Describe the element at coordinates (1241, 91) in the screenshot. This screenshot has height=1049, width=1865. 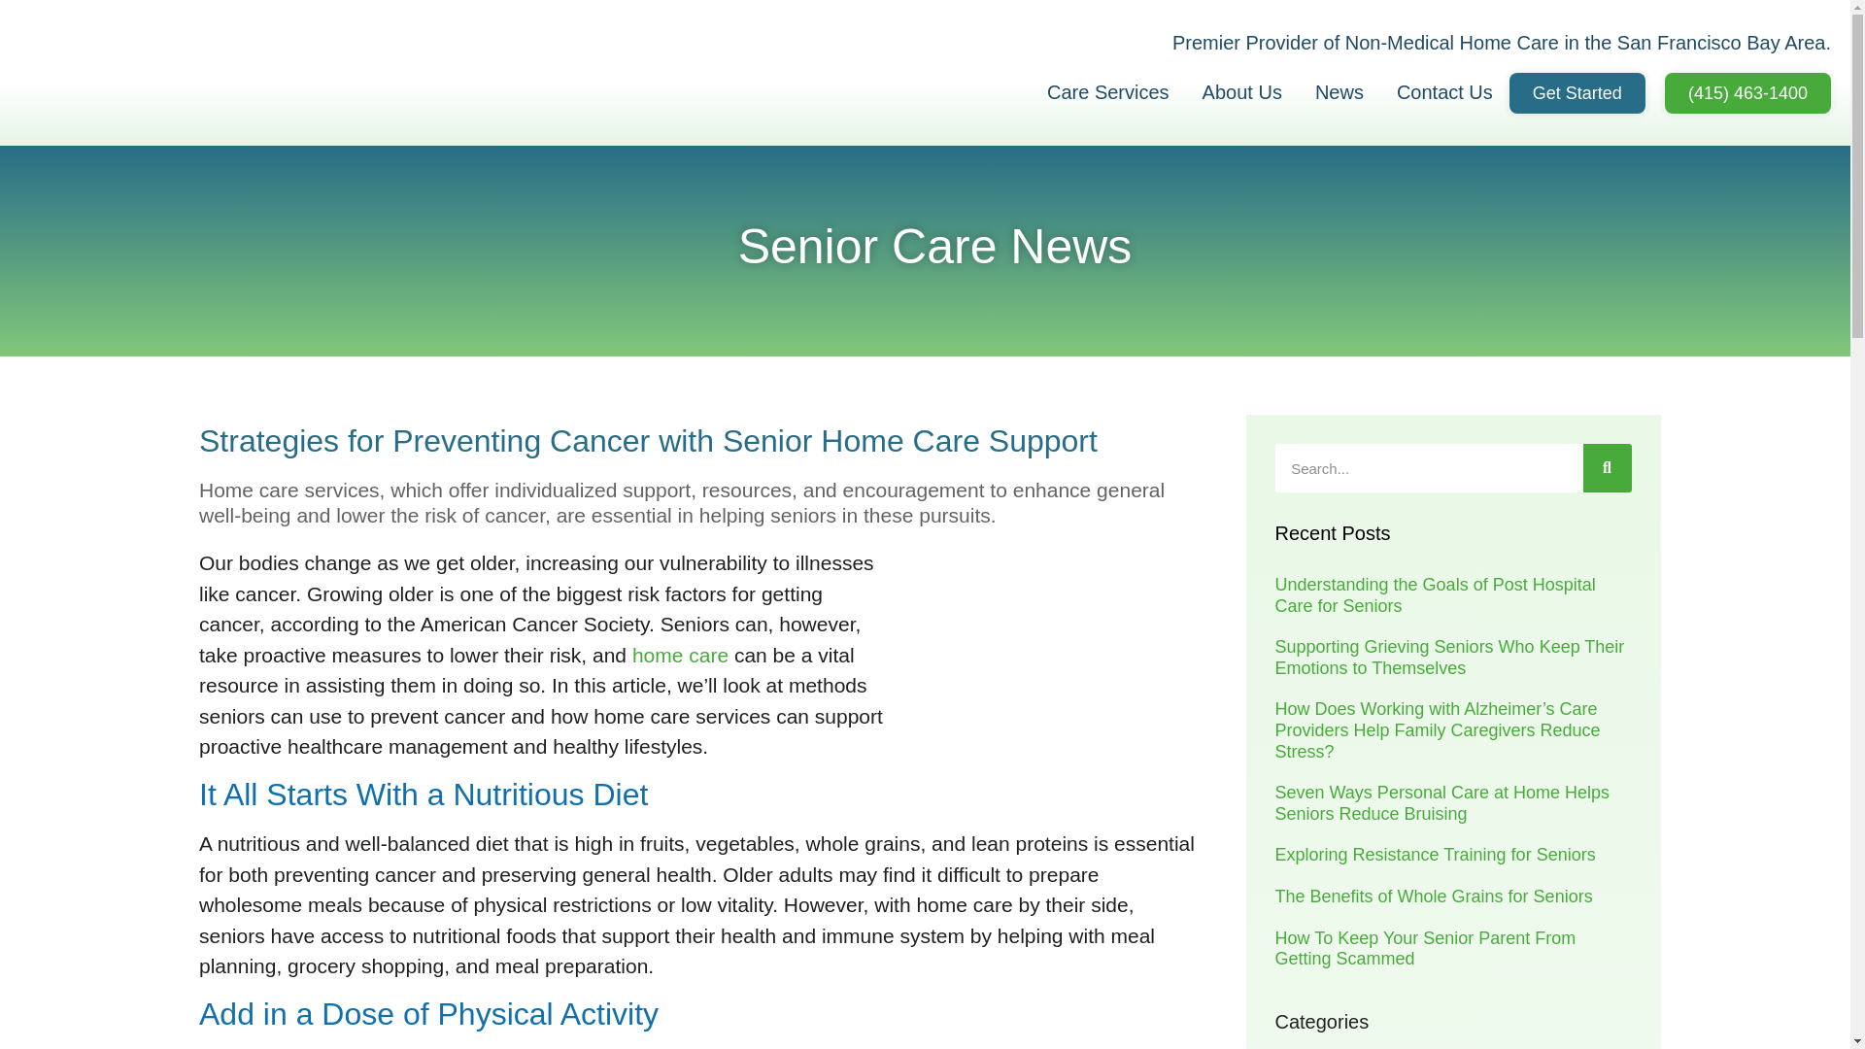
I see `About Us` at that location.